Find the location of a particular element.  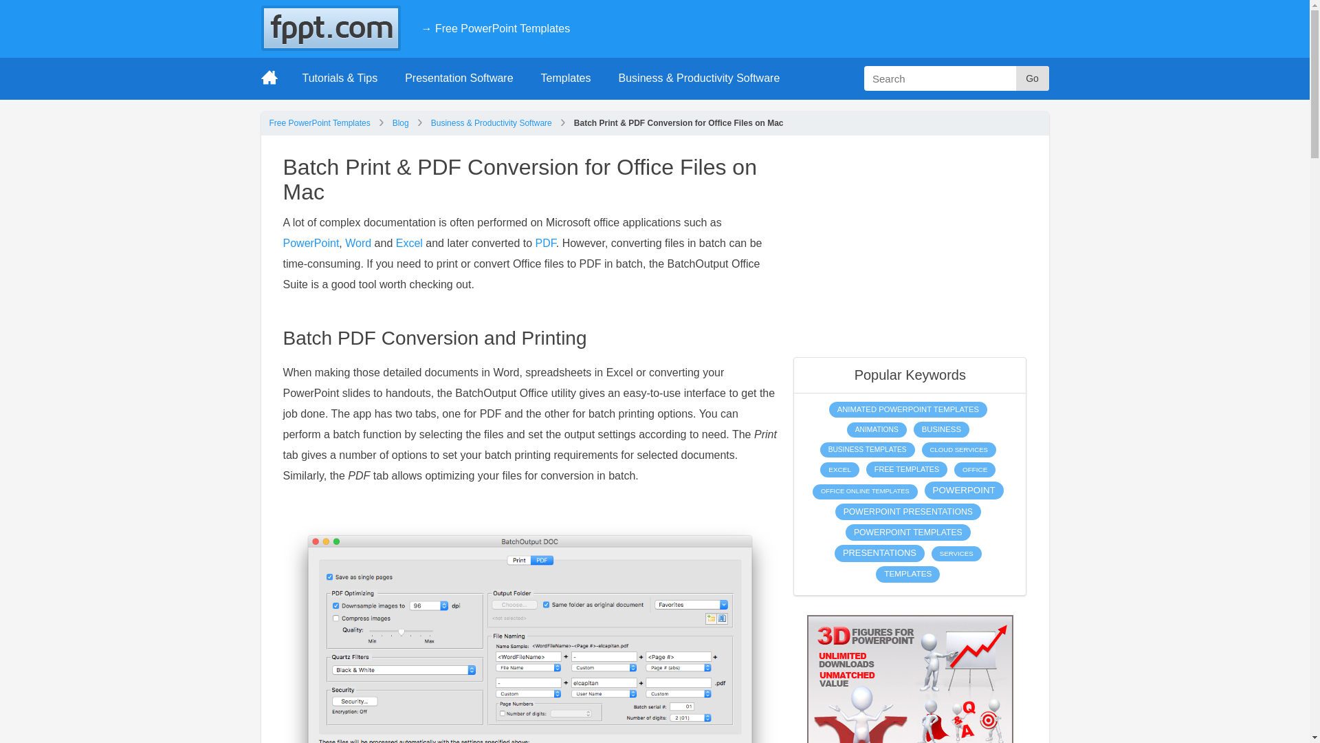

PDF is located at coordinates (546, 242).